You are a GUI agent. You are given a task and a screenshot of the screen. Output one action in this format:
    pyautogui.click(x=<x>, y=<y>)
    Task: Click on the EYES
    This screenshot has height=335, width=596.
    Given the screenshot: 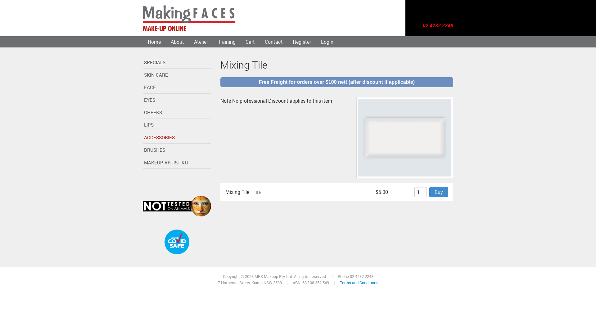 What is the action you would take?
    pyautogui.click(x=177, y=100)
    